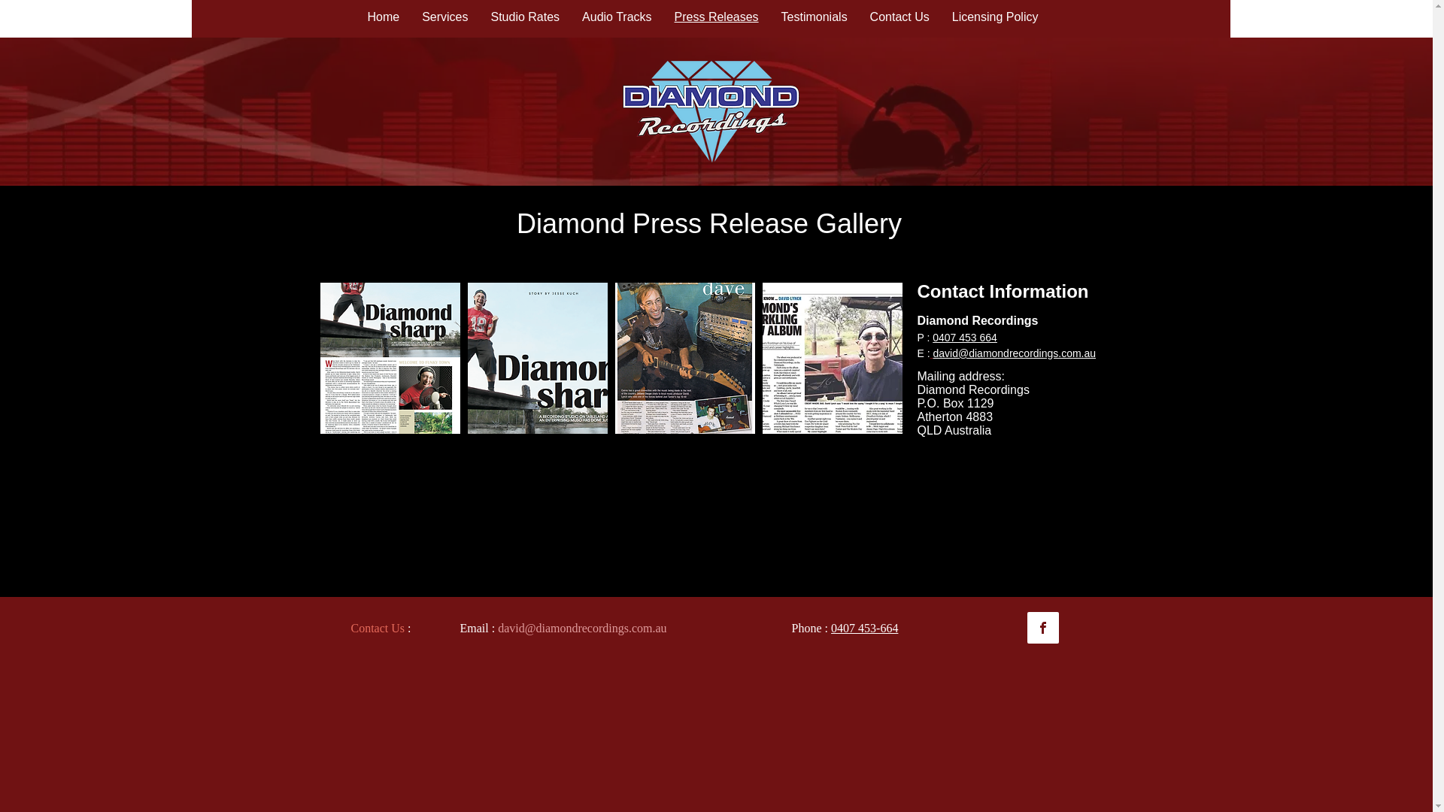 The height and width of the screenshot is (812, 1444). What do you see at coordinates (965, 338) in the screenshot?
I see `0407 453 664` at bounding box center [965, 338].